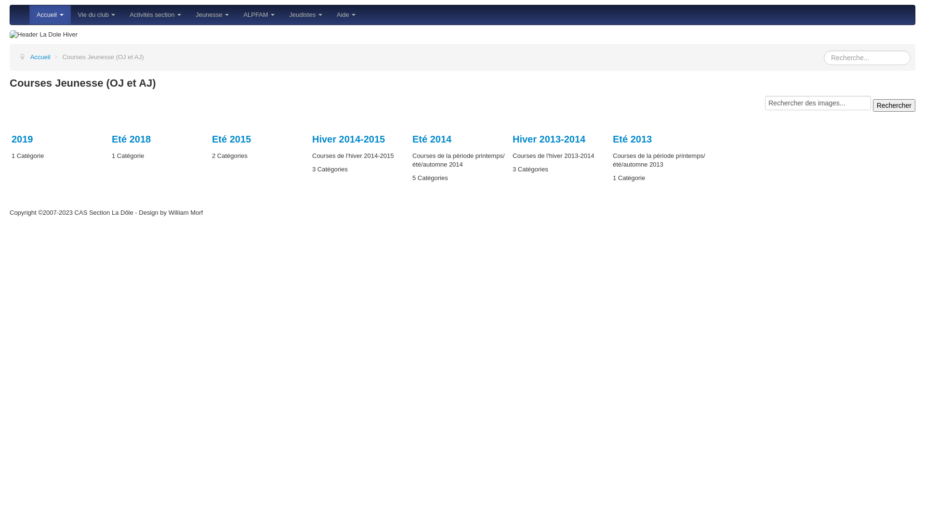 This screenshot has height=520, width=925. What do you see at coordinates (22, 139) in the screenshot?
I see `2019` at bounding box center [22, 139].